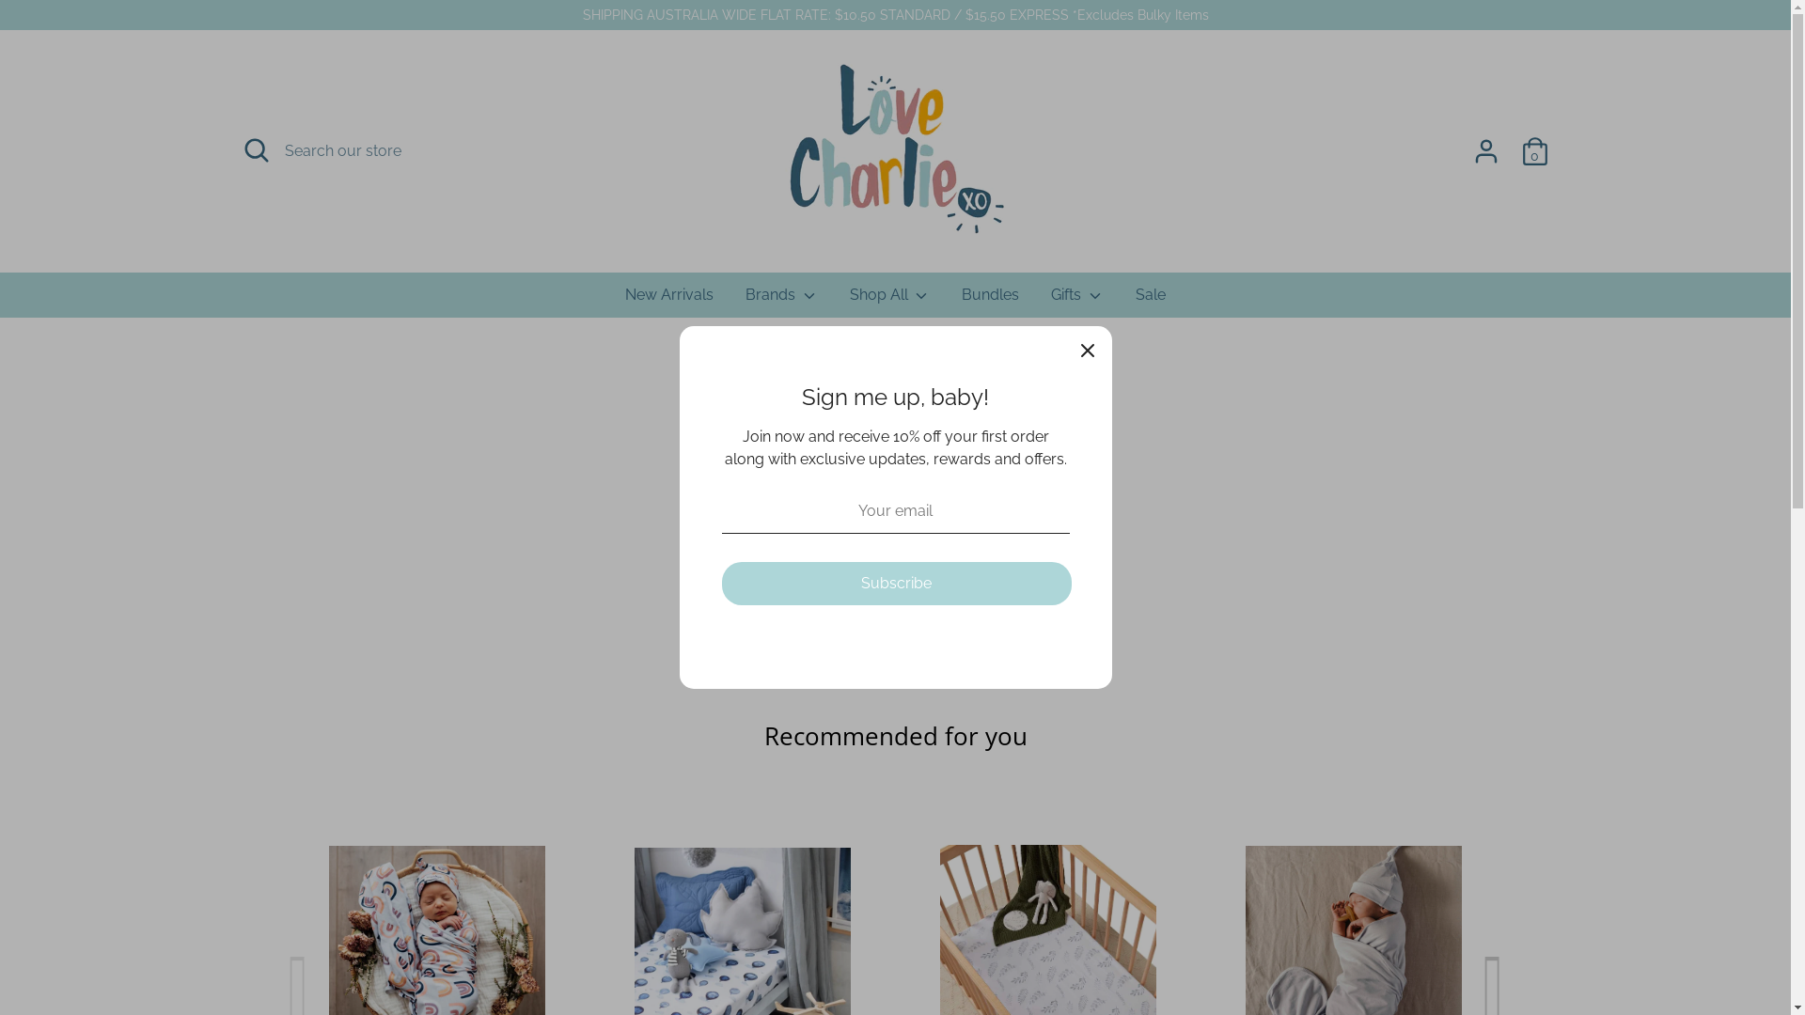 Image resolution: width=1805 pixels, height=1015 pixels. What do you see at coordinates (261, 992) in the screenshot?
I see `Search` at bounding box center [261, 992].